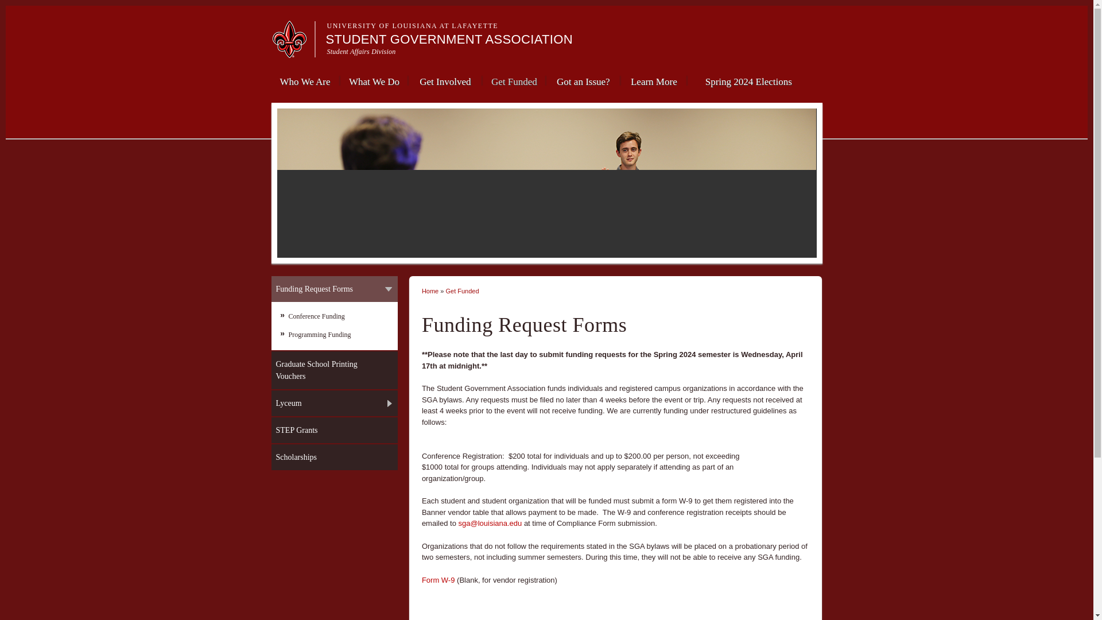  I want to click on Louisiana.edu, so click(293, 53).